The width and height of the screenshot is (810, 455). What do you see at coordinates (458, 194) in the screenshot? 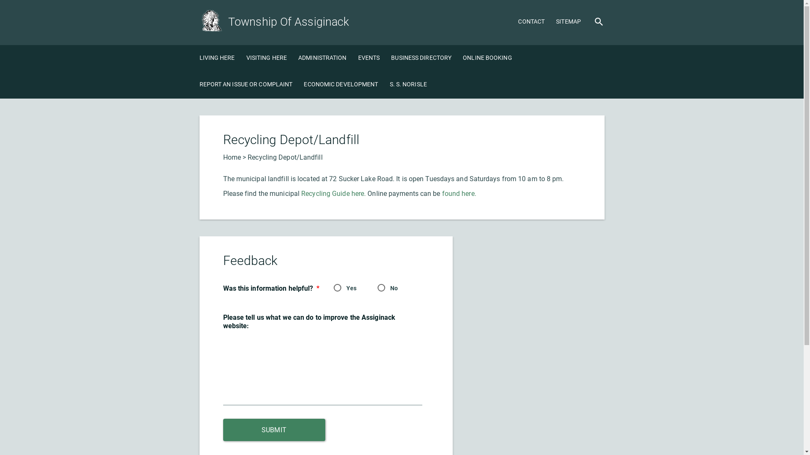
I see `found here.` at bounding box center [458, 194].